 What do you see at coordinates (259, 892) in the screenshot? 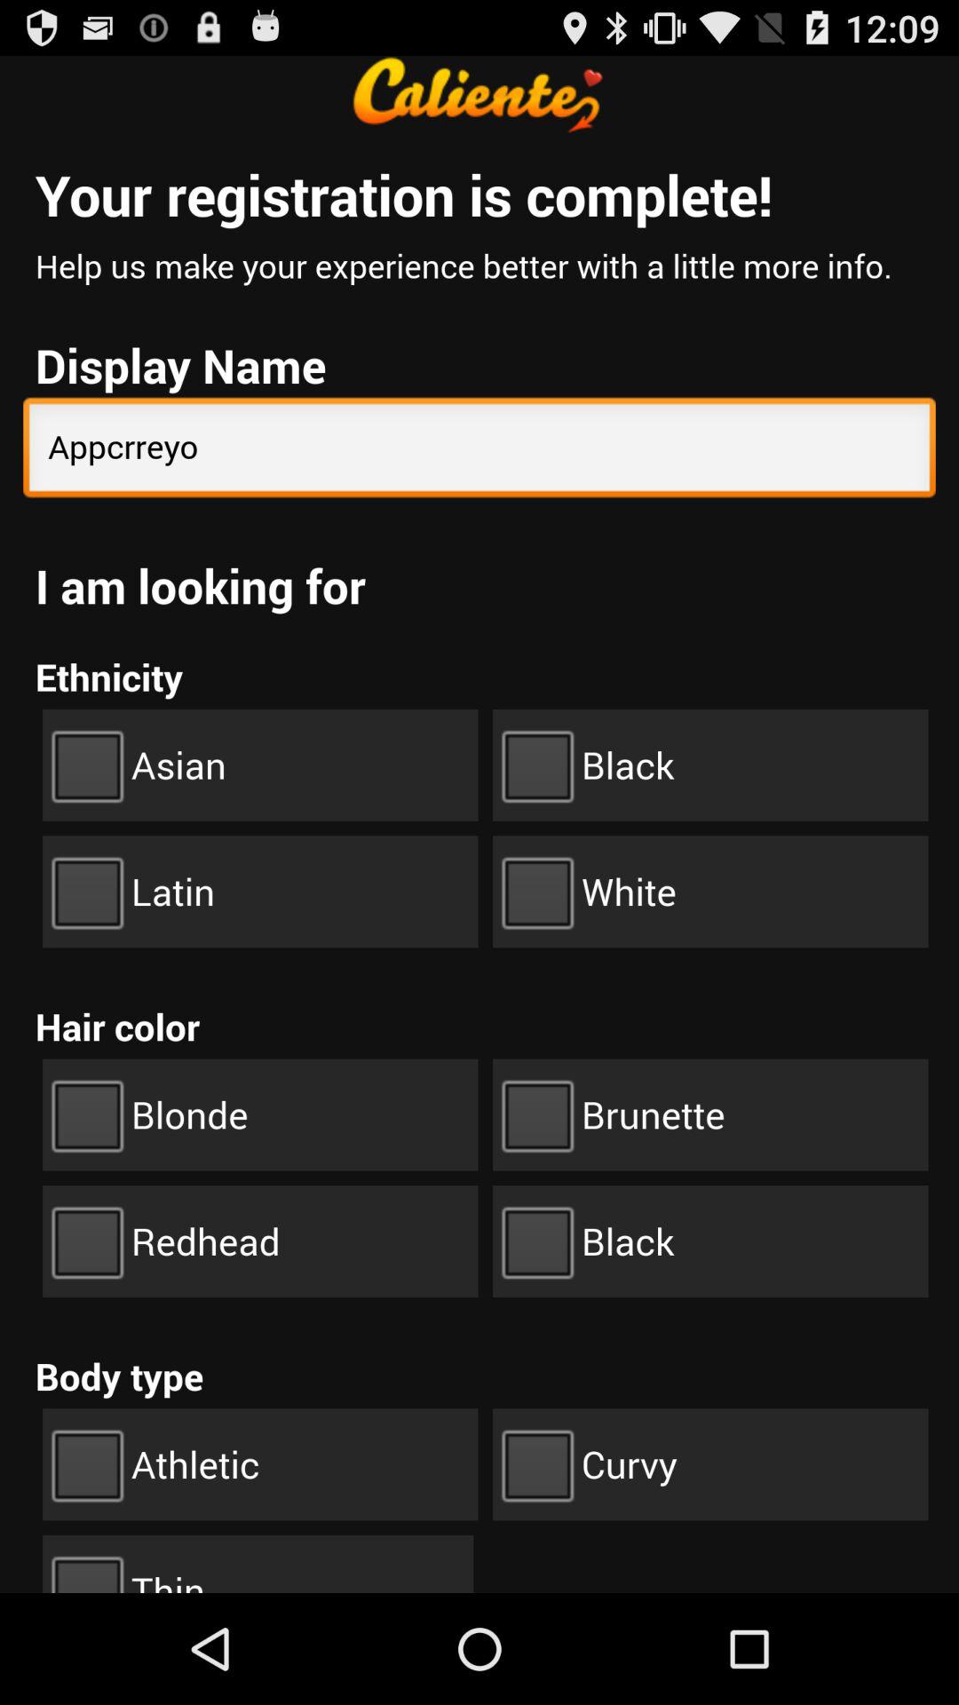
I see `click the check box latin` at bounding box center [259, 892].